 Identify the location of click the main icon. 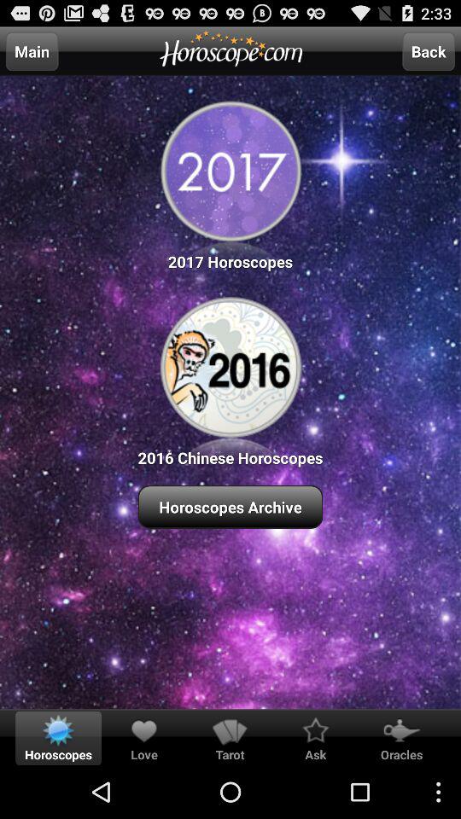
(32, 51).